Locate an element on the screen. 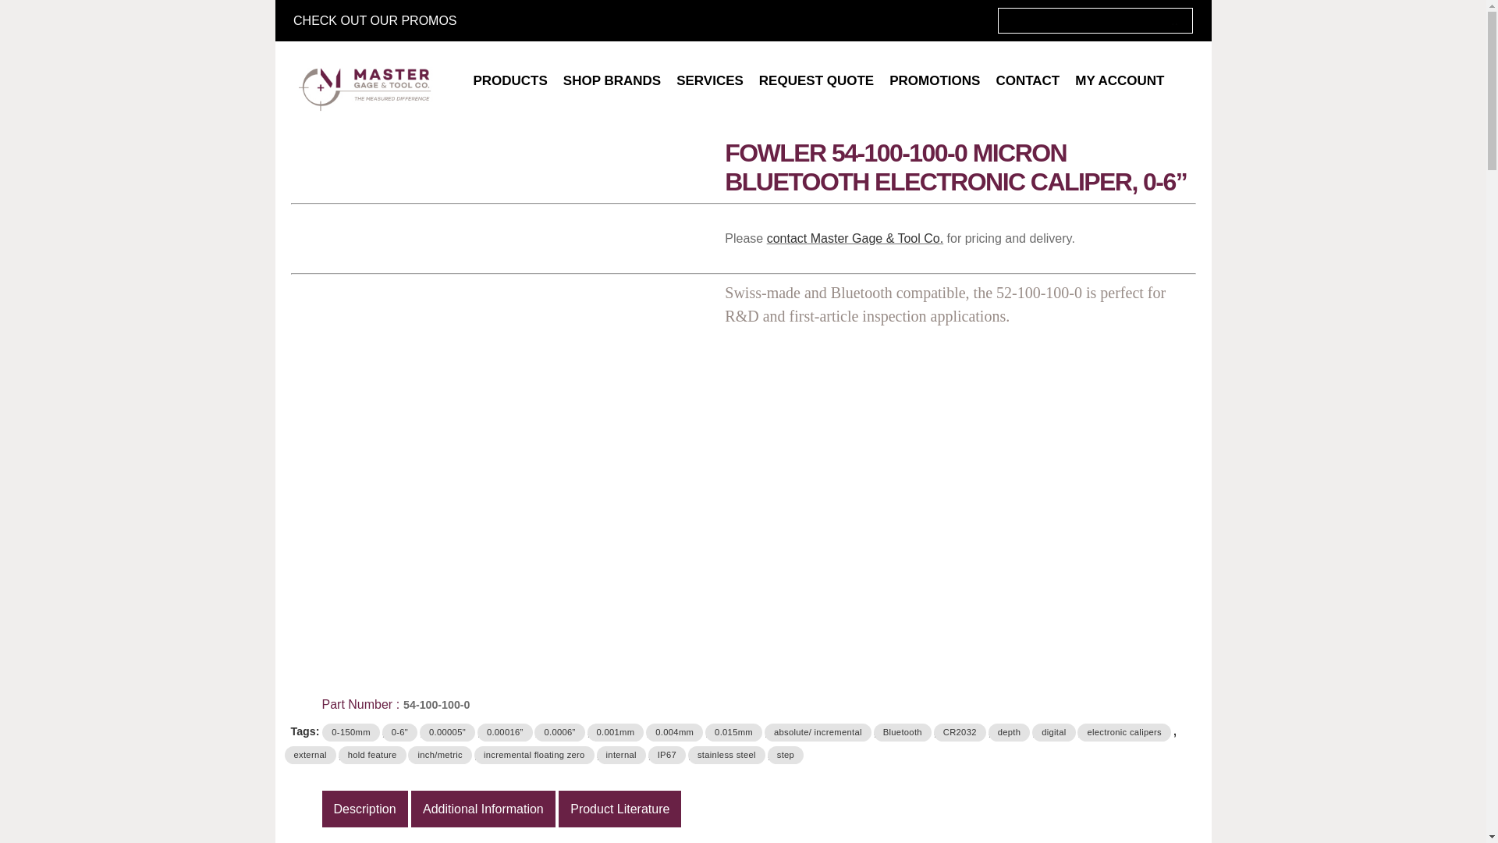  0-150mm is located at coordinates (350, 732).